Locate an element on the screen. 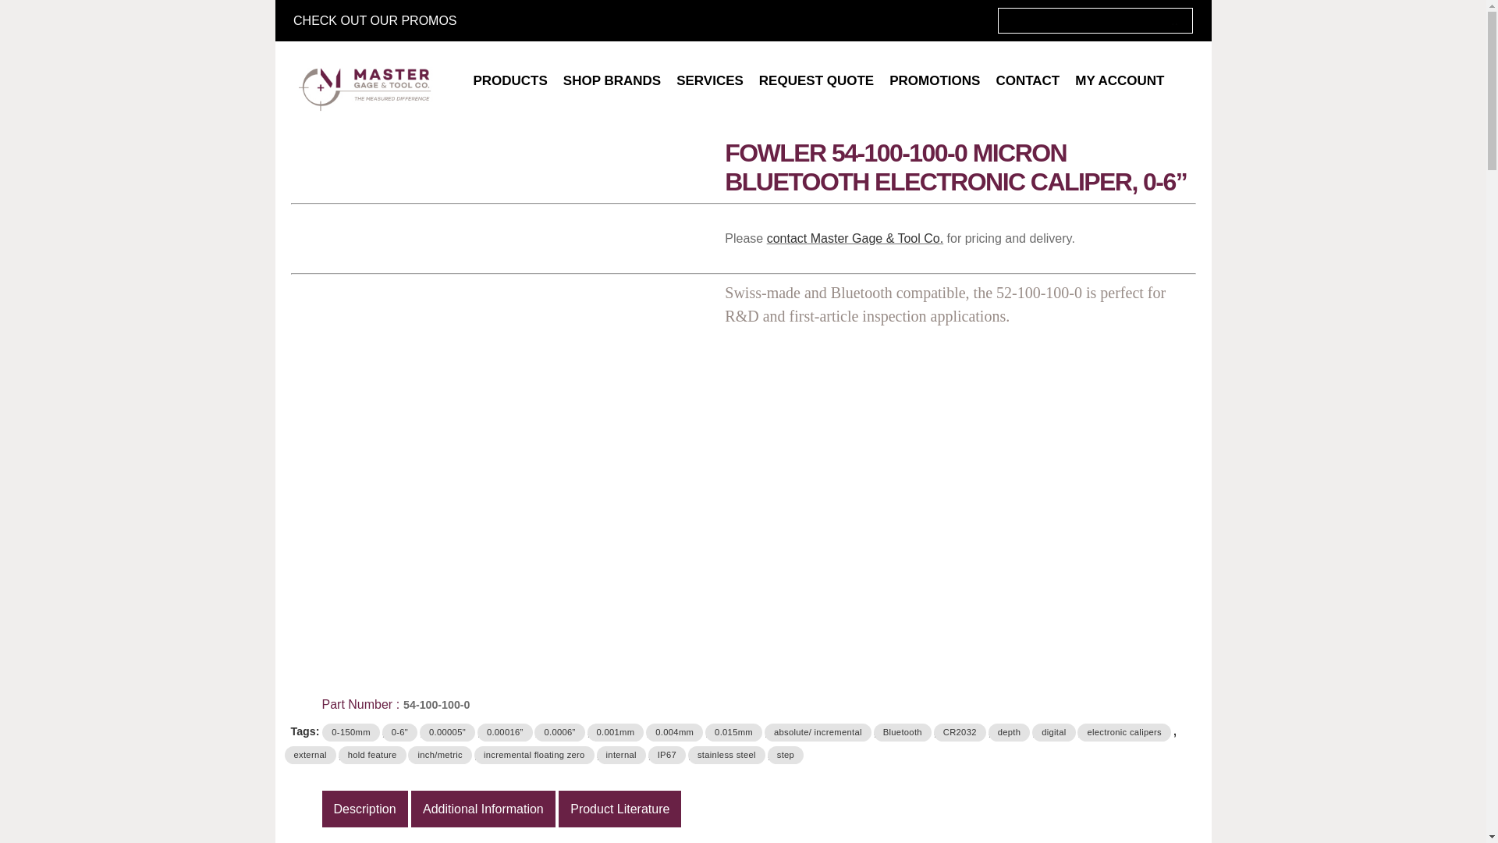  0-150mm is located at coordinates (350, 732).